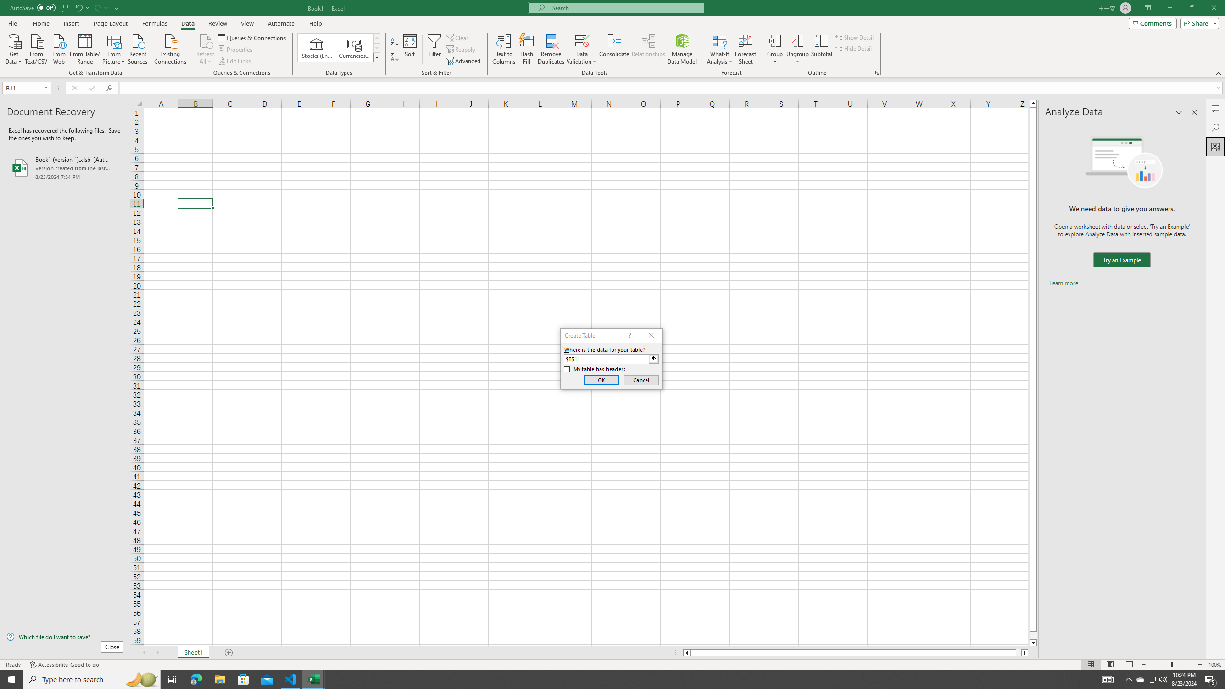 The width and height of the screenshot is (1225, 689). Describe the element at coordinates (1147, 8) in the screenshot. I see `Ribbon Display Options` at that location.